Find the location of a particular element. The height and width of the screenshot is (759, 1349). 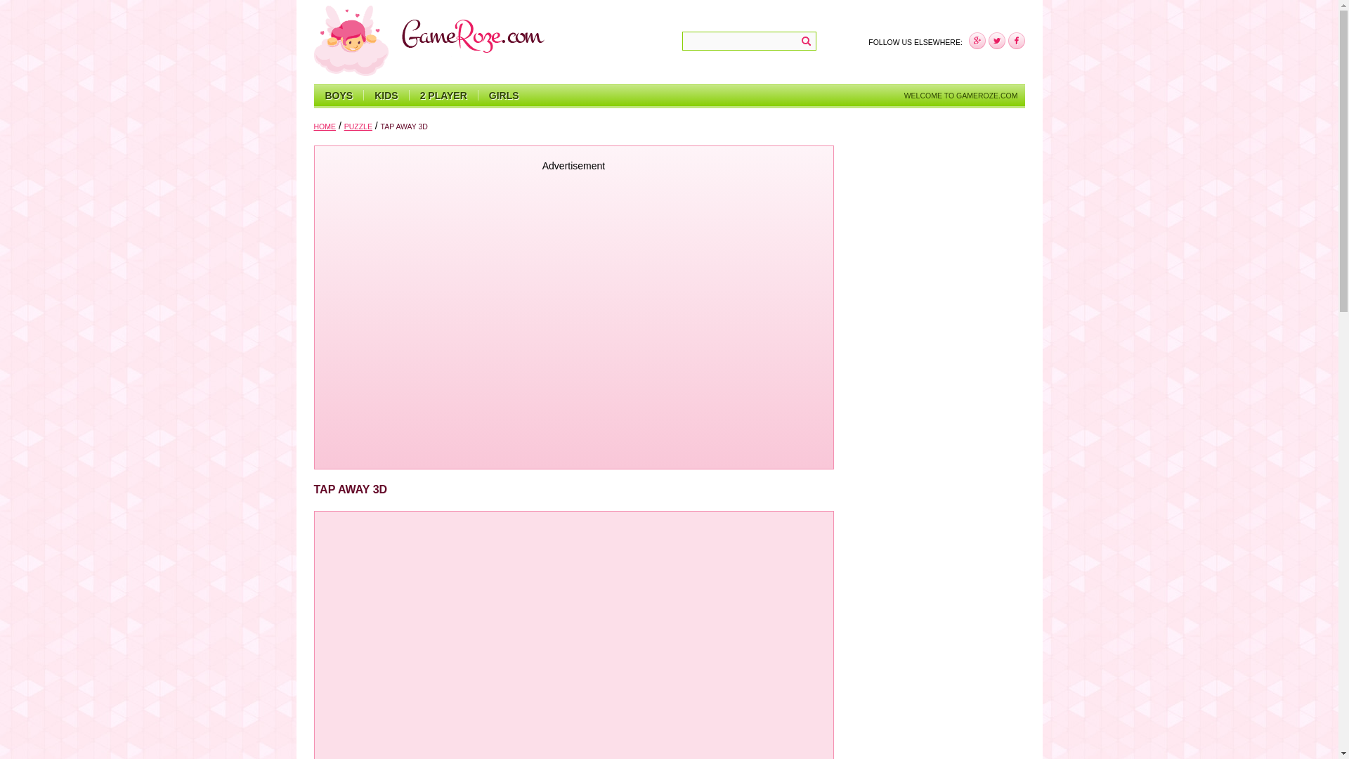

BOYS is located at coordinates (339, 96).